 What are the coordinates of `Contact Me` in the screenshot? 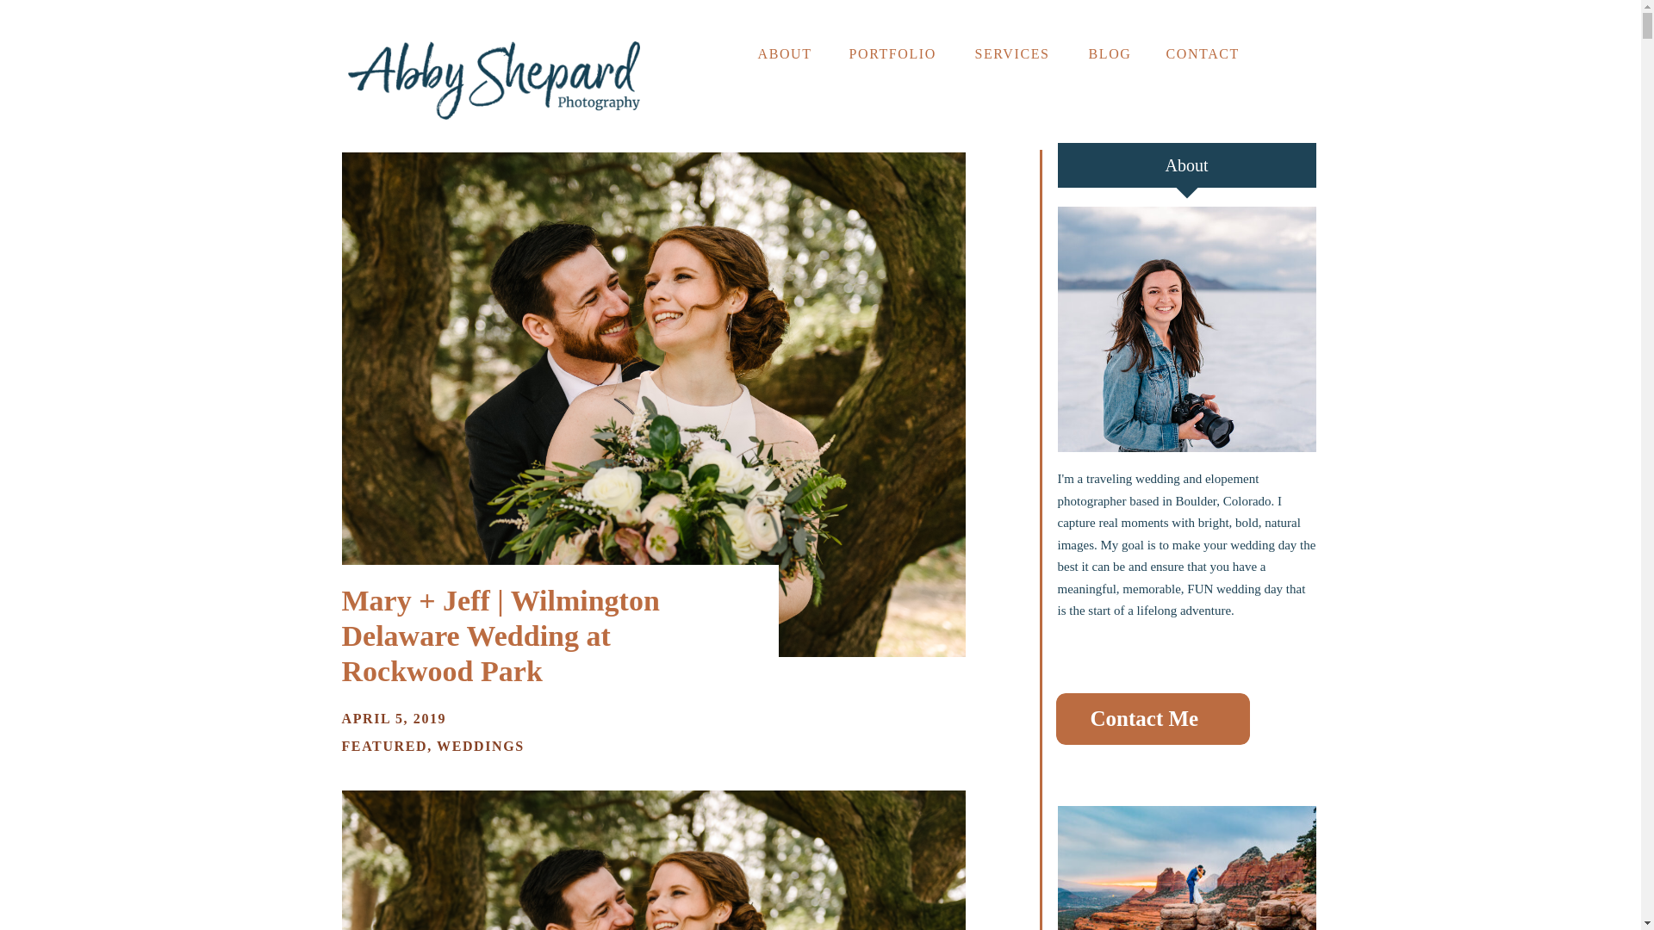 It's located at (1153, 718).